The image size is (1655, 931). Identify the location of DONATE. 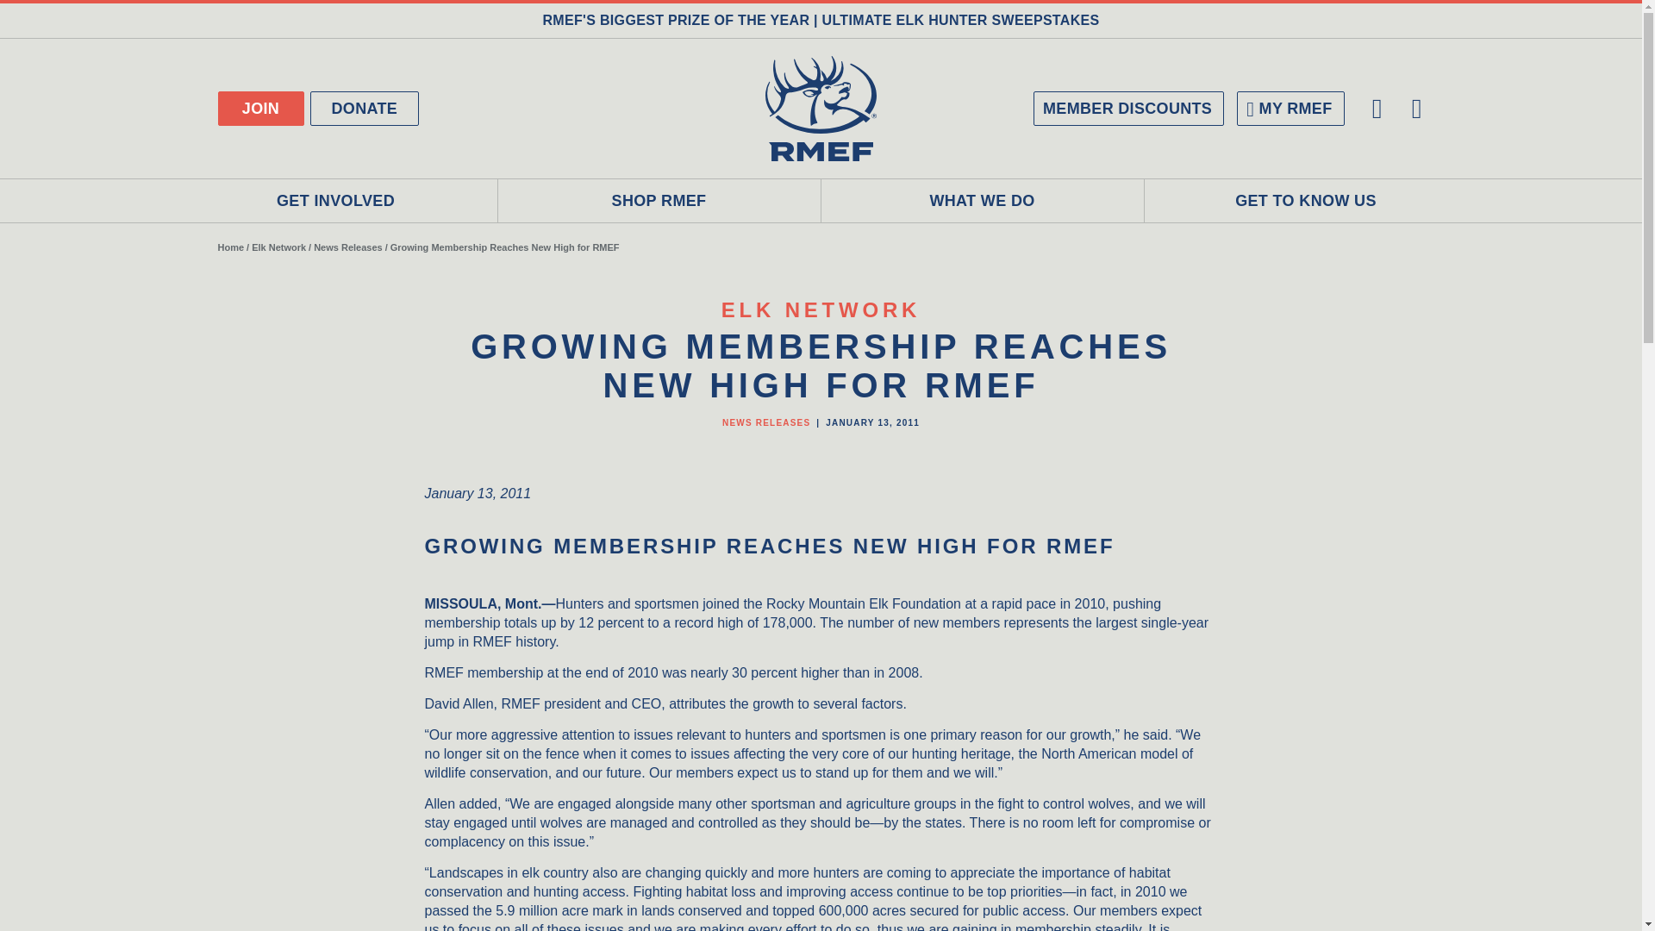
(365, 108).